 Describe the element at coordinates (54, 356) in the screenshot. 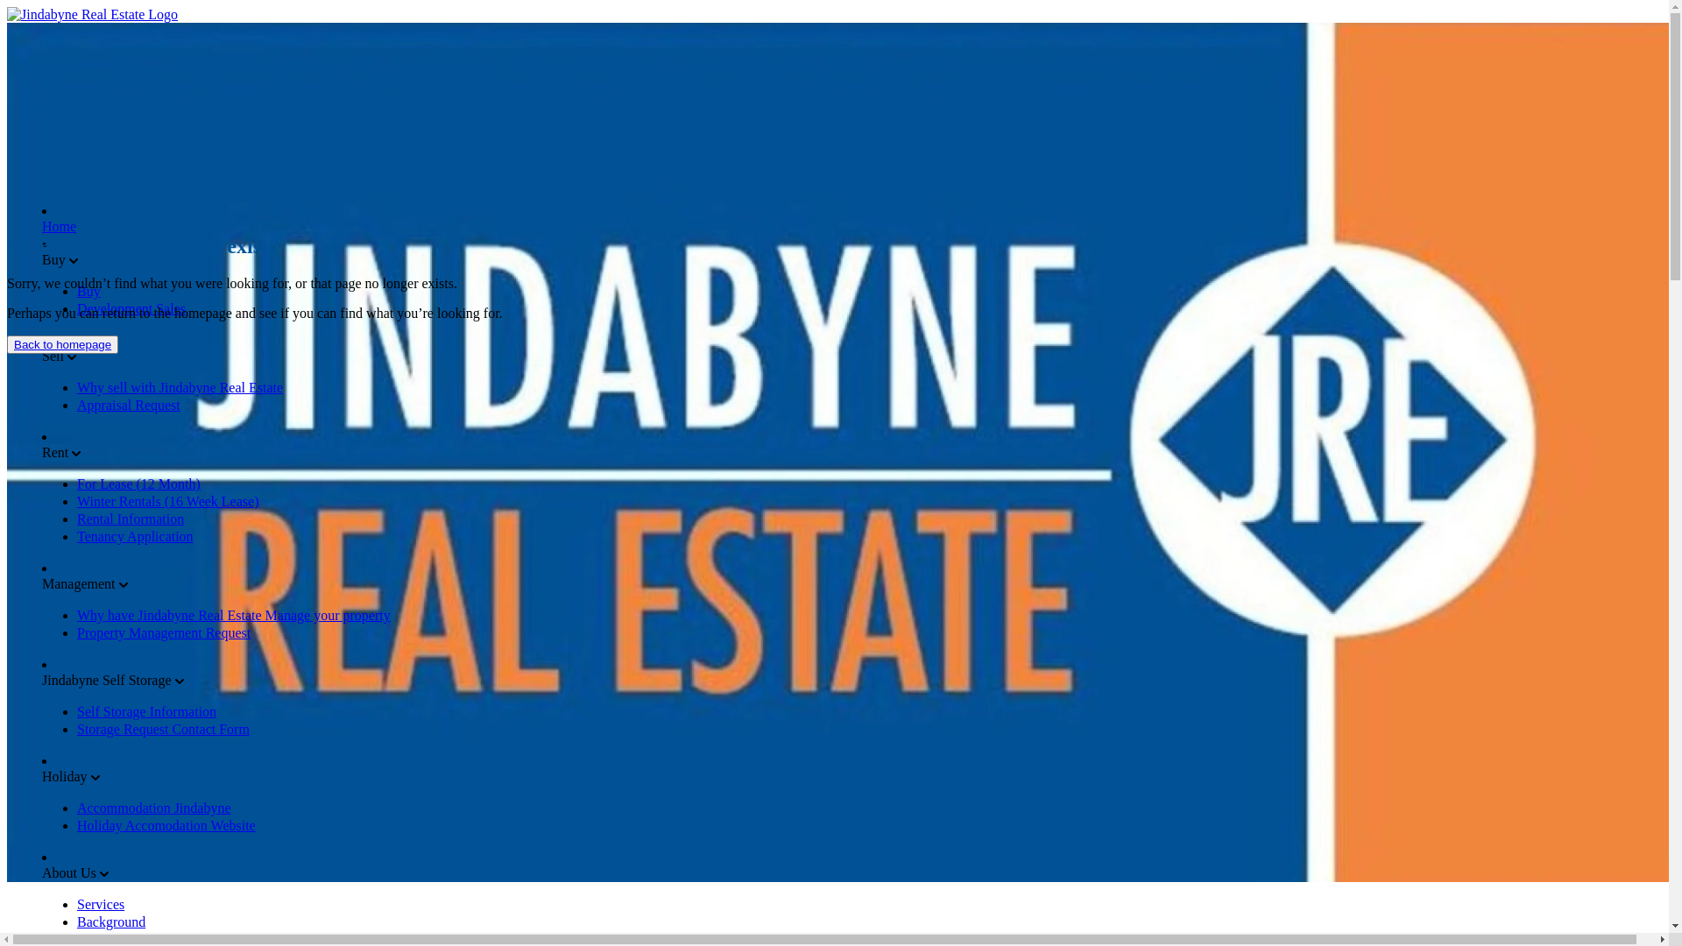

I see `Sell` at that location.